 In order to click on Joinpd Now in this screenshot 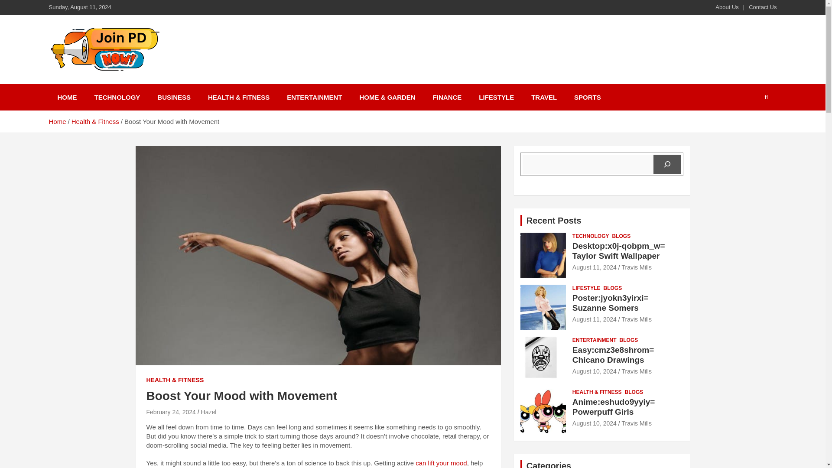, I will do `click(97, 82)`.